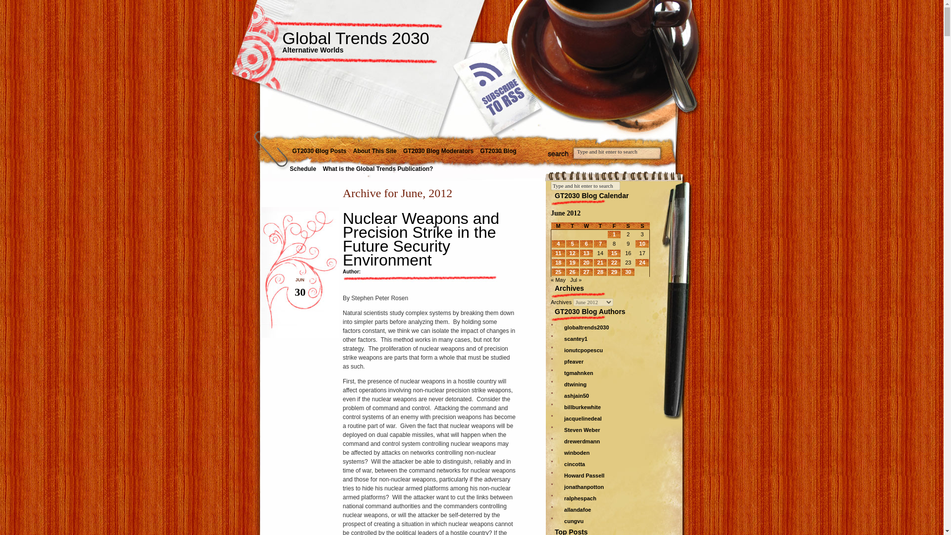 The image size is (951, 535). I want to click on Monday, so click(558, 226).